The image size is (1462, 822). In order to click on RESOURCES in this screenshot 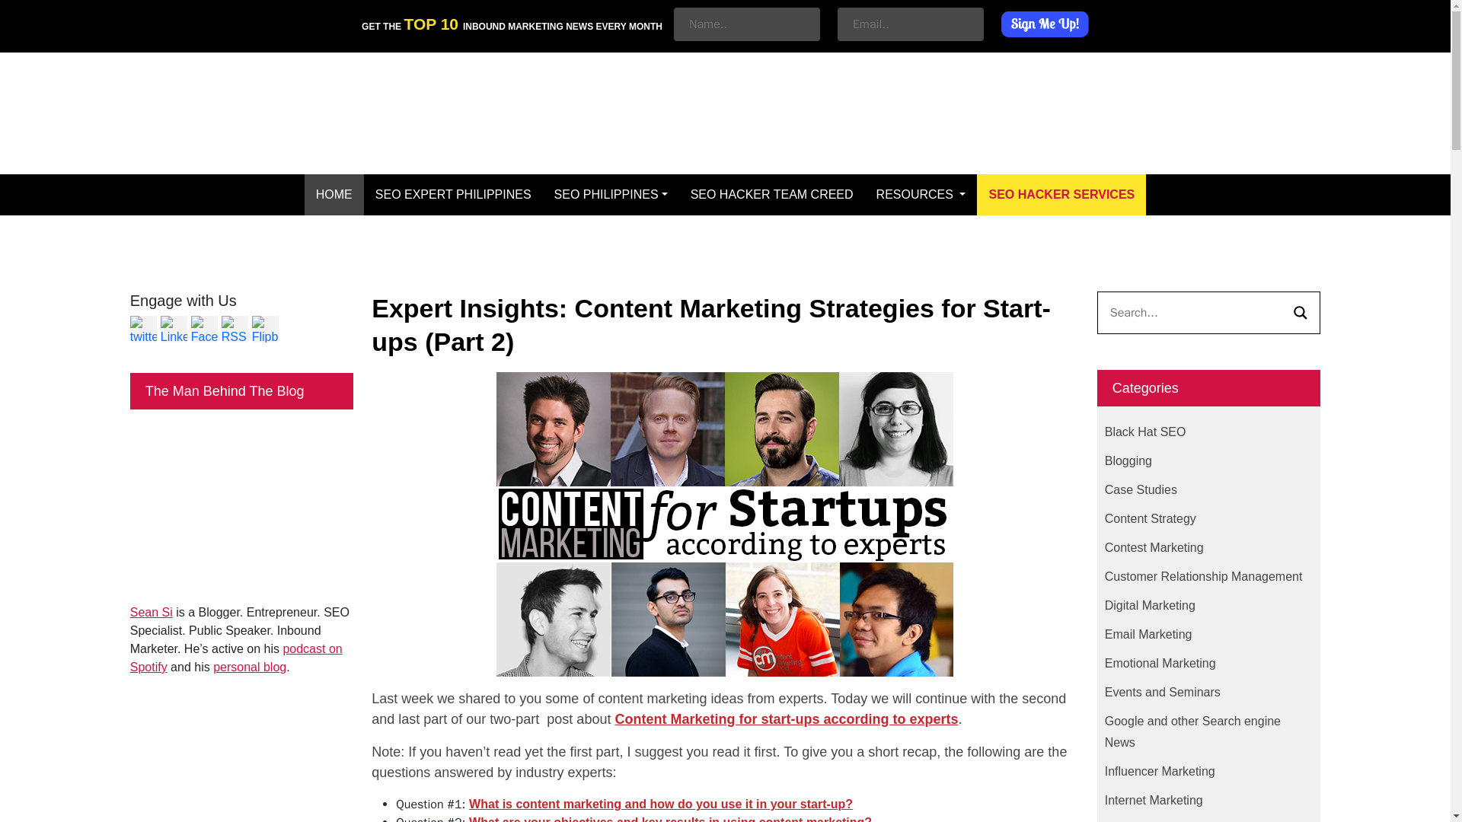, I will do `click(921, 194)`.